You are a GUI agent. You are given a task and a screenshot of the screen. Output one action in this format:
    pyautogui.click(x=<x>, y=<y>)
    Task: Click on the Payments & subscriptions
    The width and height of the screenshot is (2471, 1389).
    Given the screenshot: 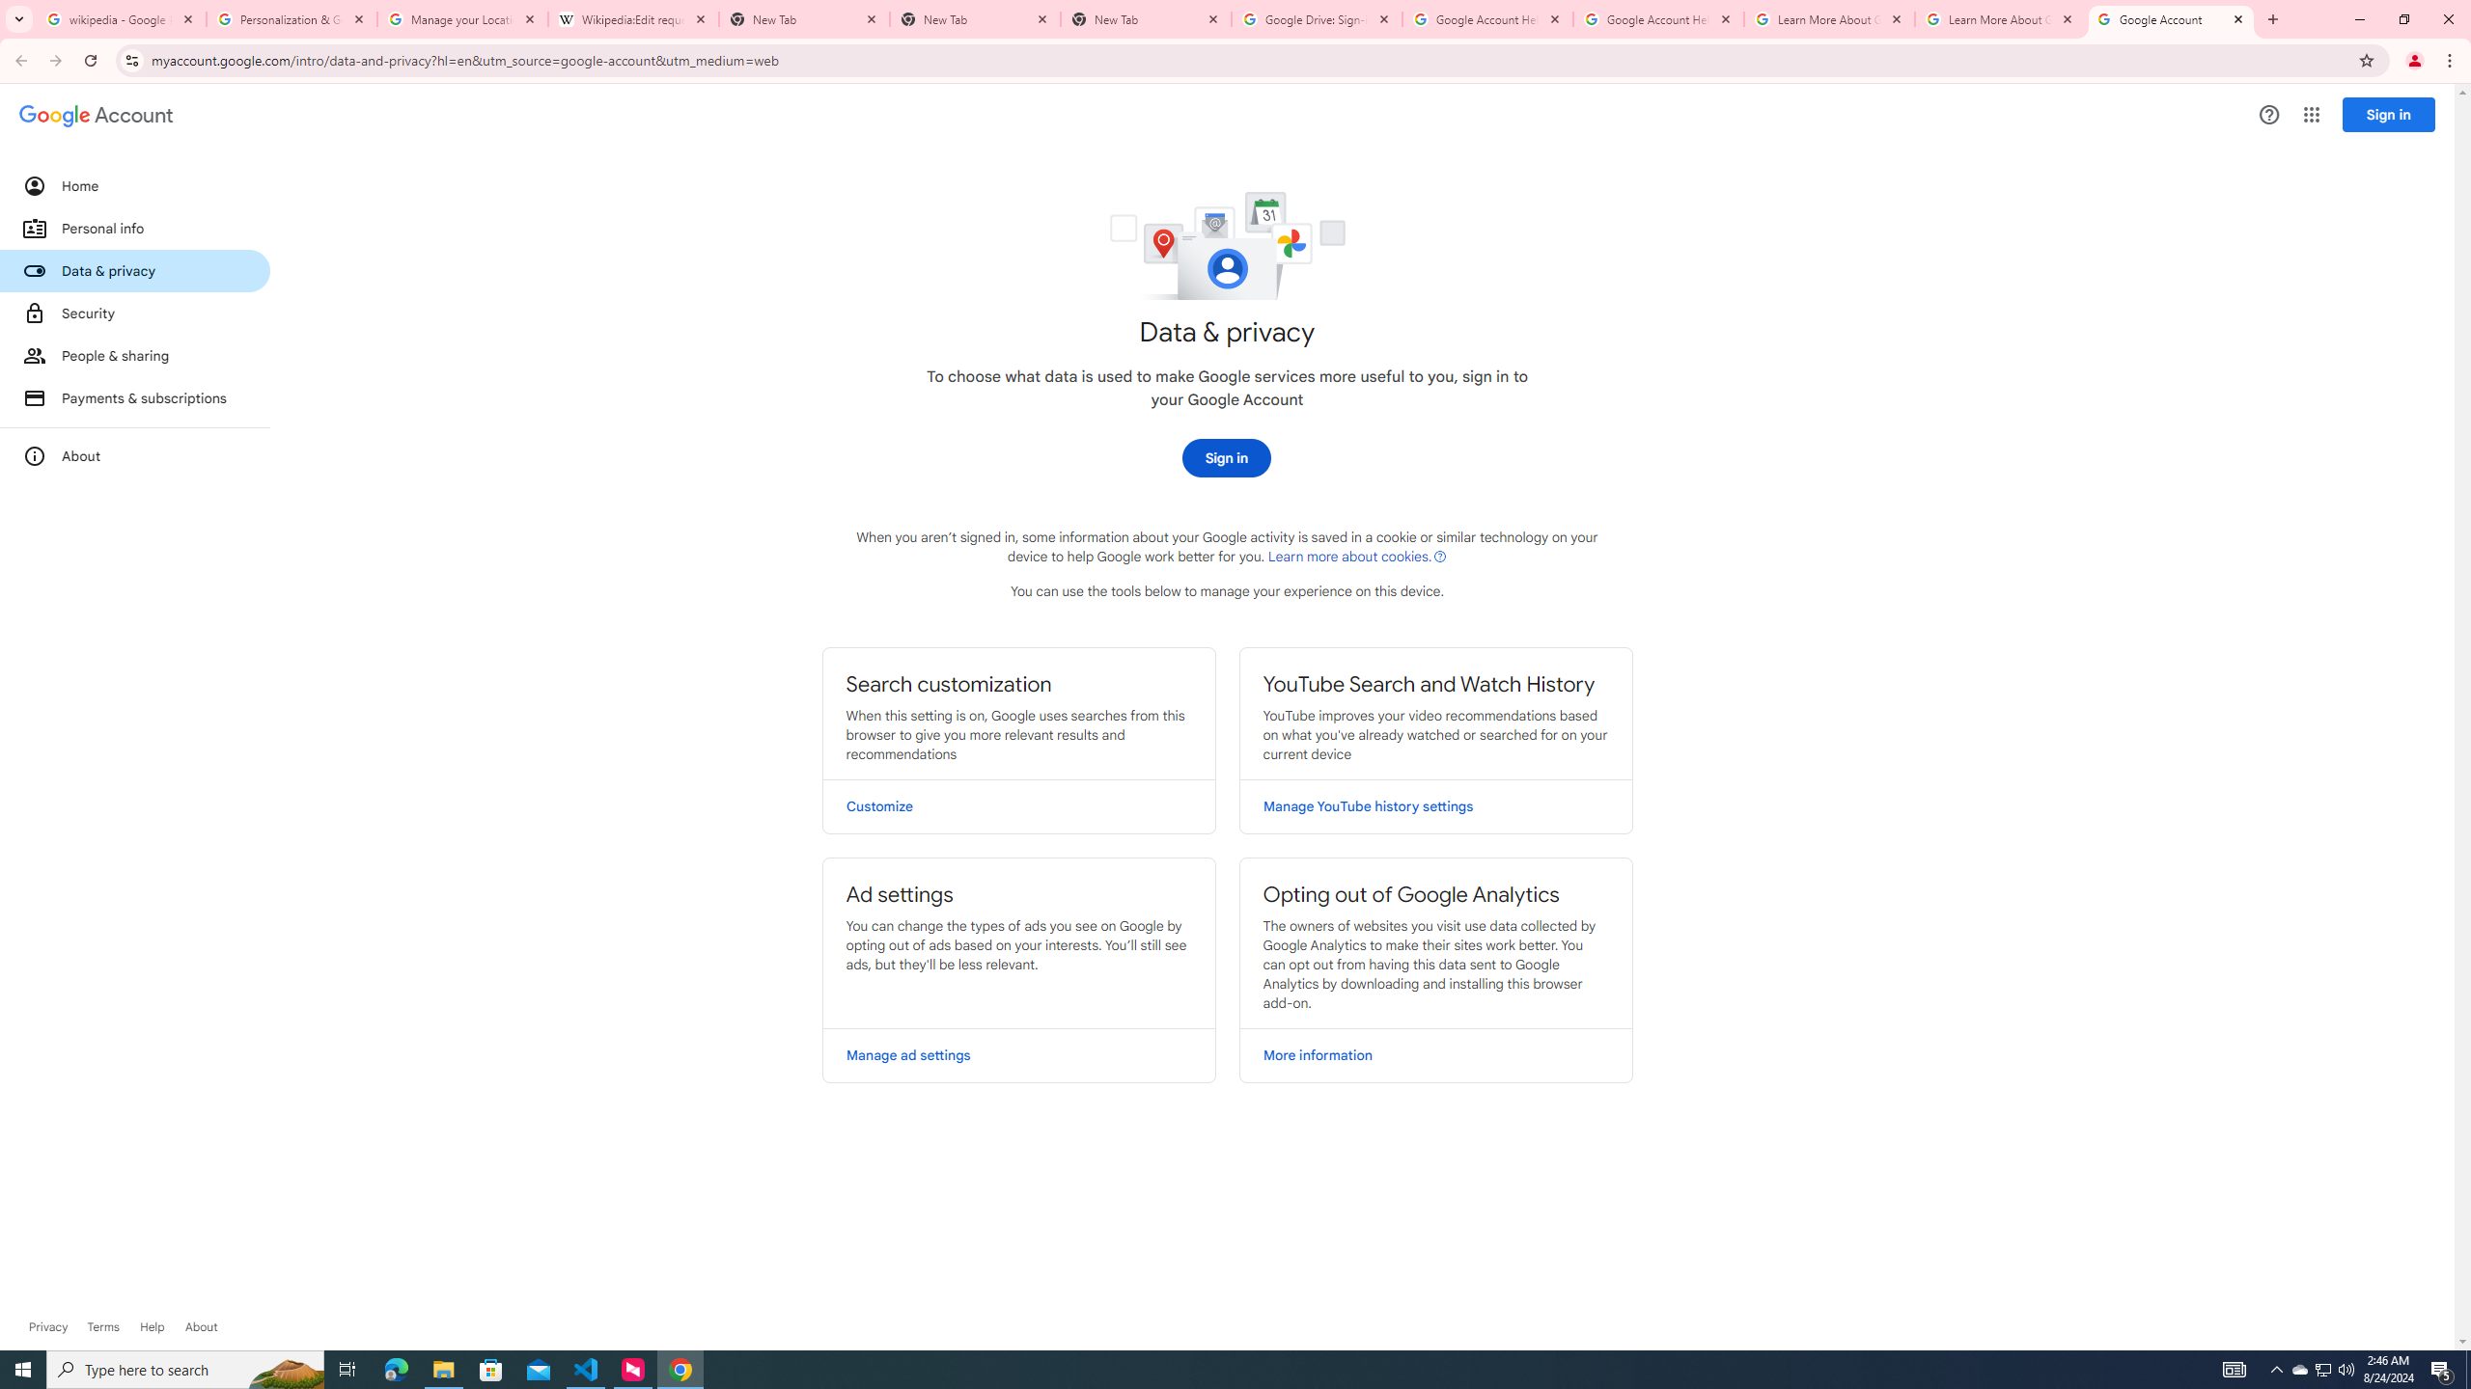 What is the action you would take?
    pyautogui.click(x=135, y=397)
    